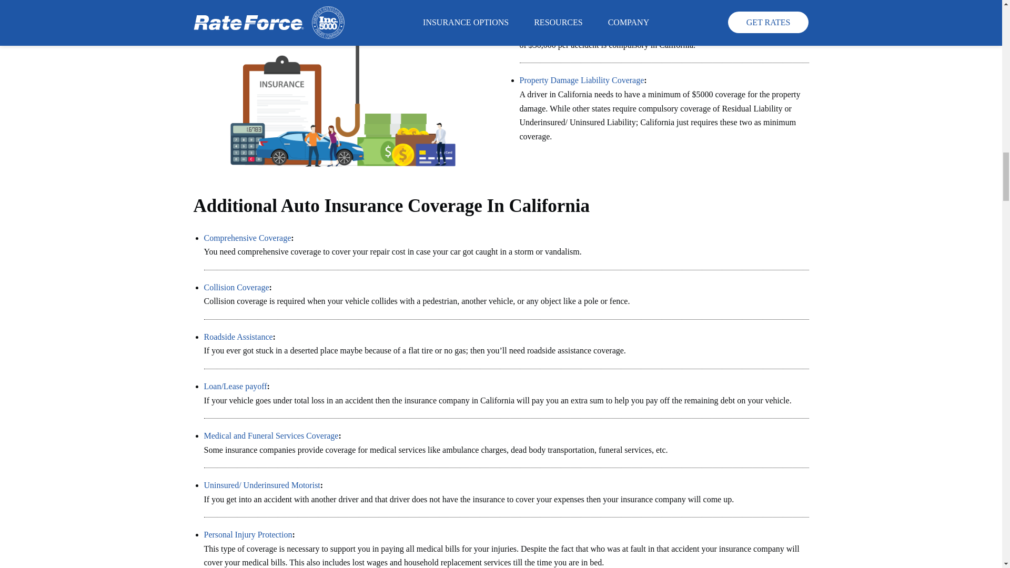 The width and height of the screenshot is (1010, 568). What do you see at coordinates (582, 80) in the screenshot?
I see `Property Damage Liability Coverage` at bounding box center [582, 80].